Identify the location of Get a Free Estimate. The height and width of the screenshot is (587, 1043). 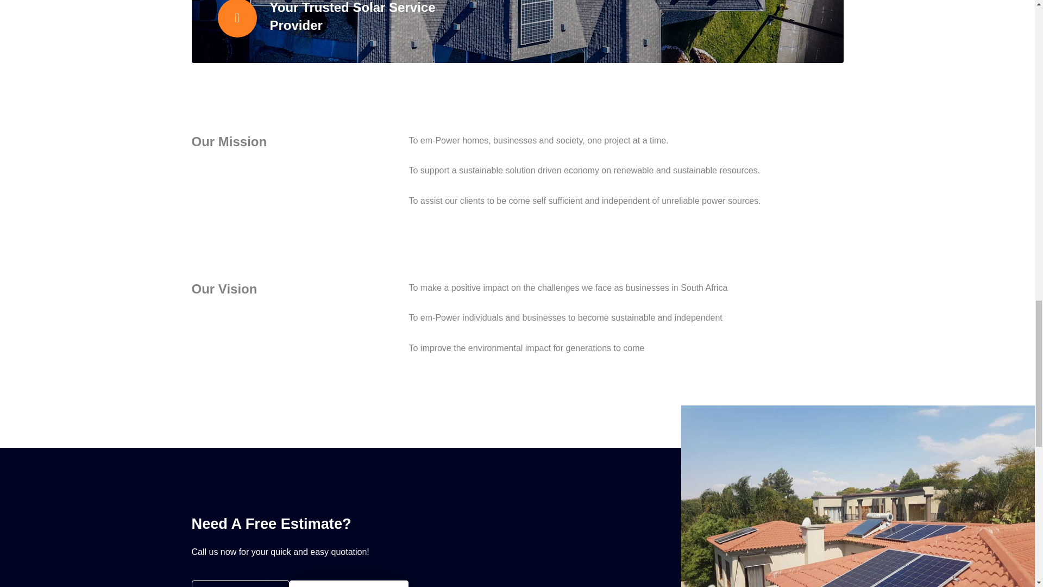
(349, 584).